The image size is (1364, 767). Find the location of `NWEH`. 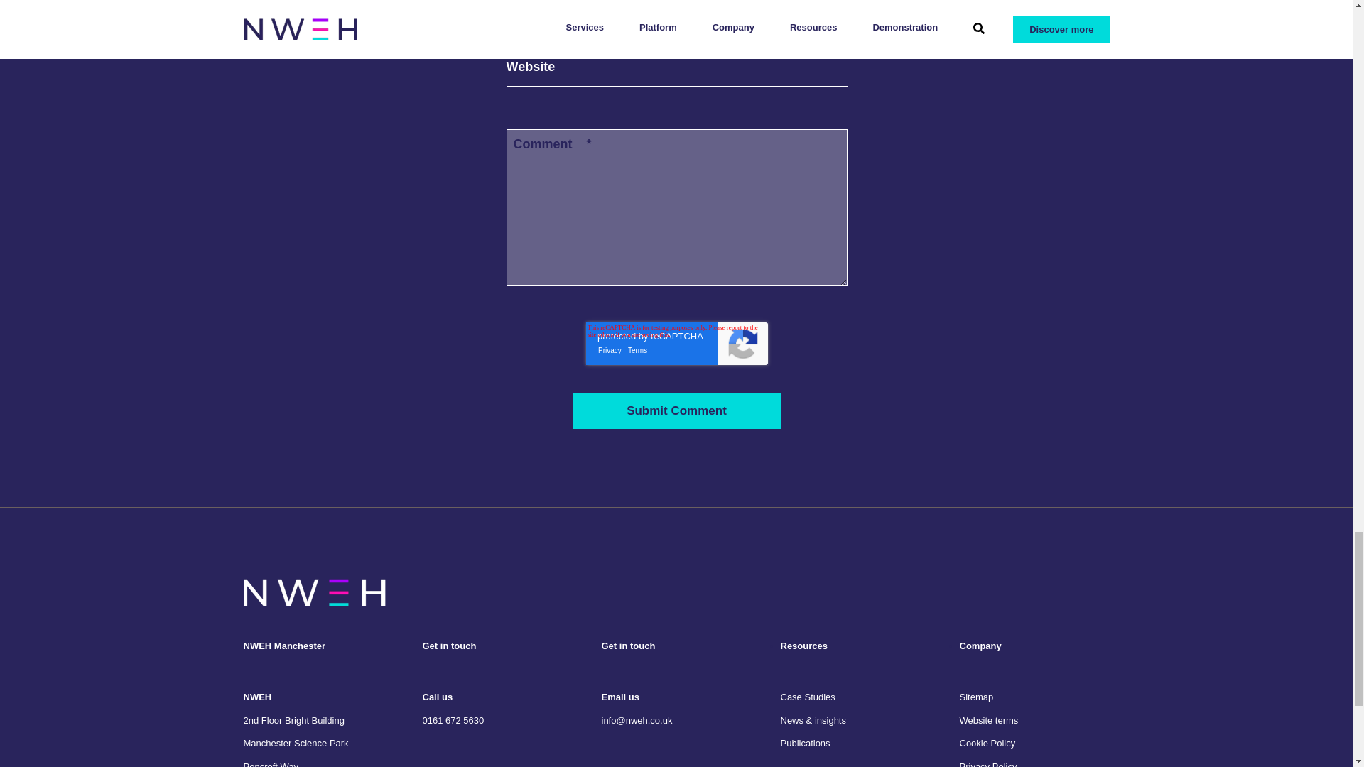

NWEH is located at coordinates (313, 592).